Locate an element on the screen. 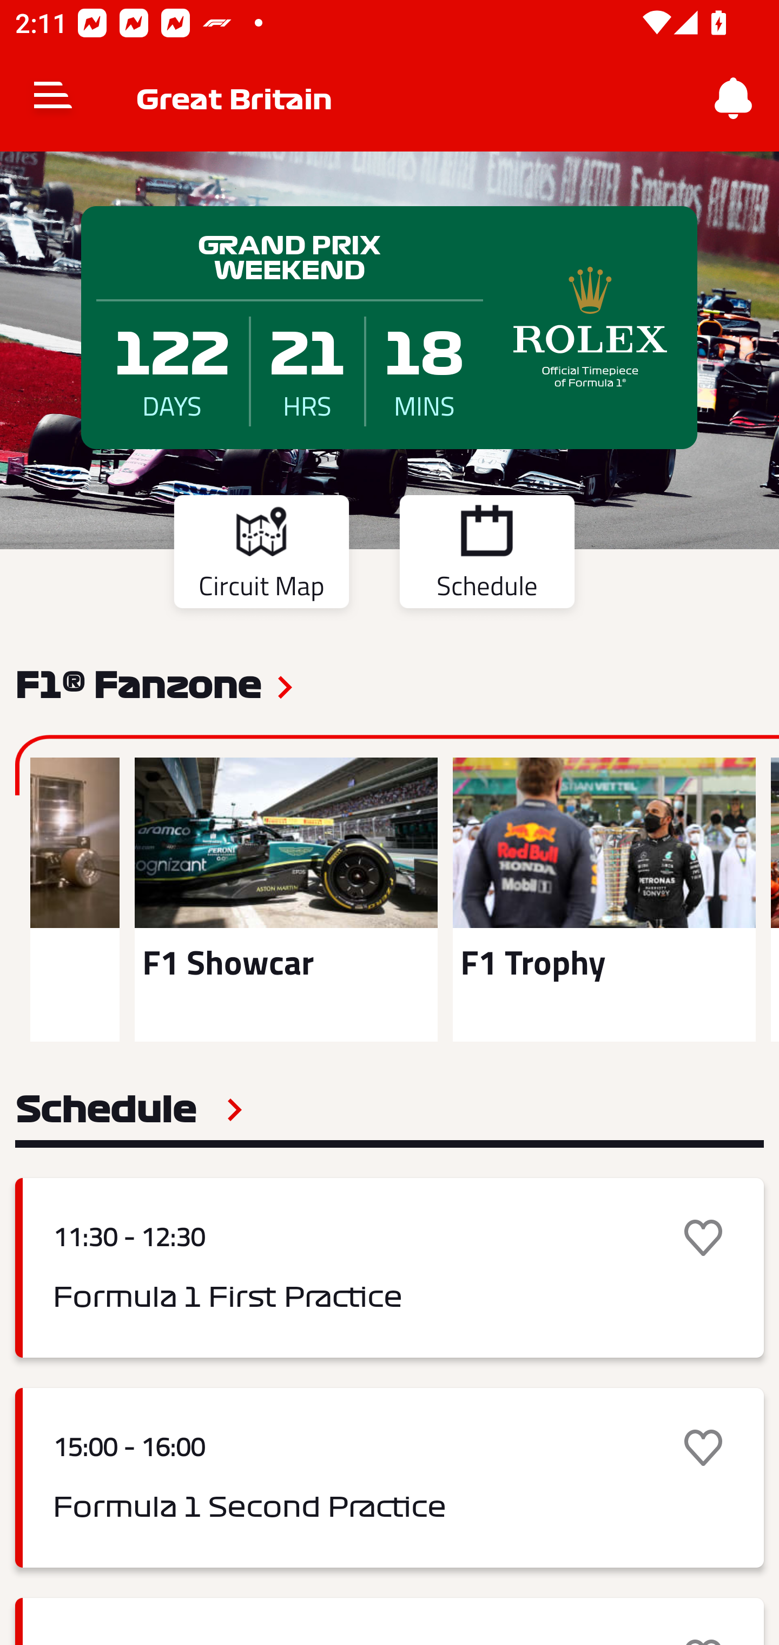 The width and height of the screenshot is (779, 1645). Schedule is located at coordinates (129, 1109).